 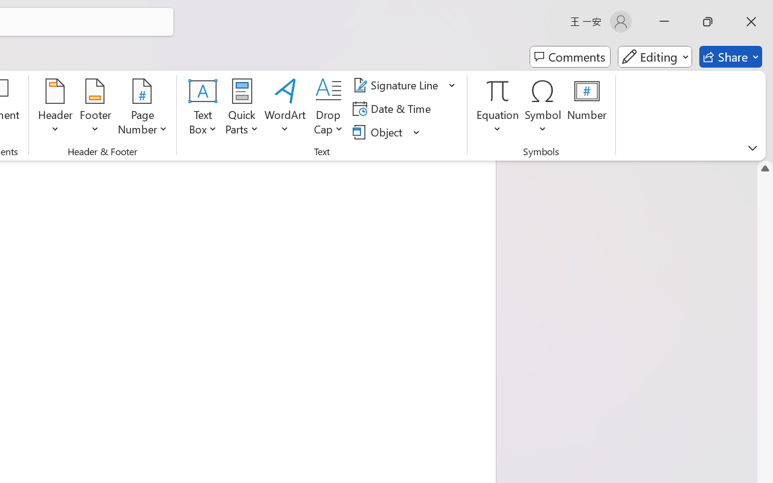 I want to click on Symbol, so click(x=544, y=109).